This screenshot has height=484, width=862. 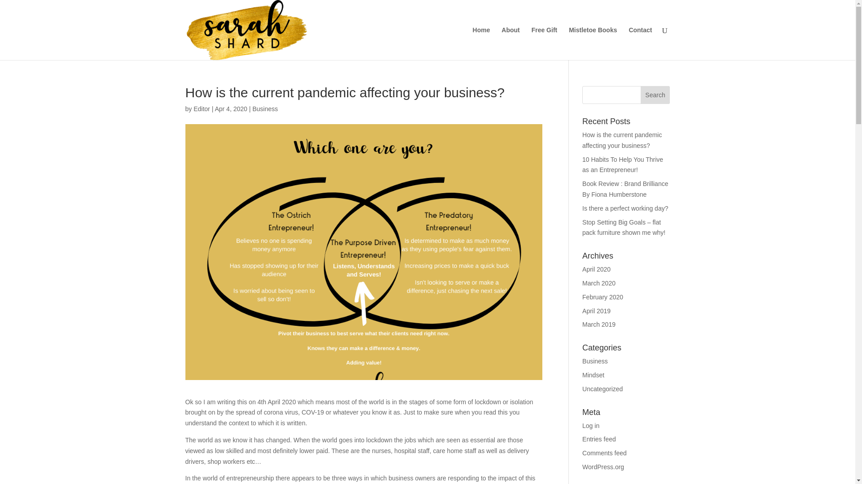 I want to click on February 2020, so click(x=603, y=297).